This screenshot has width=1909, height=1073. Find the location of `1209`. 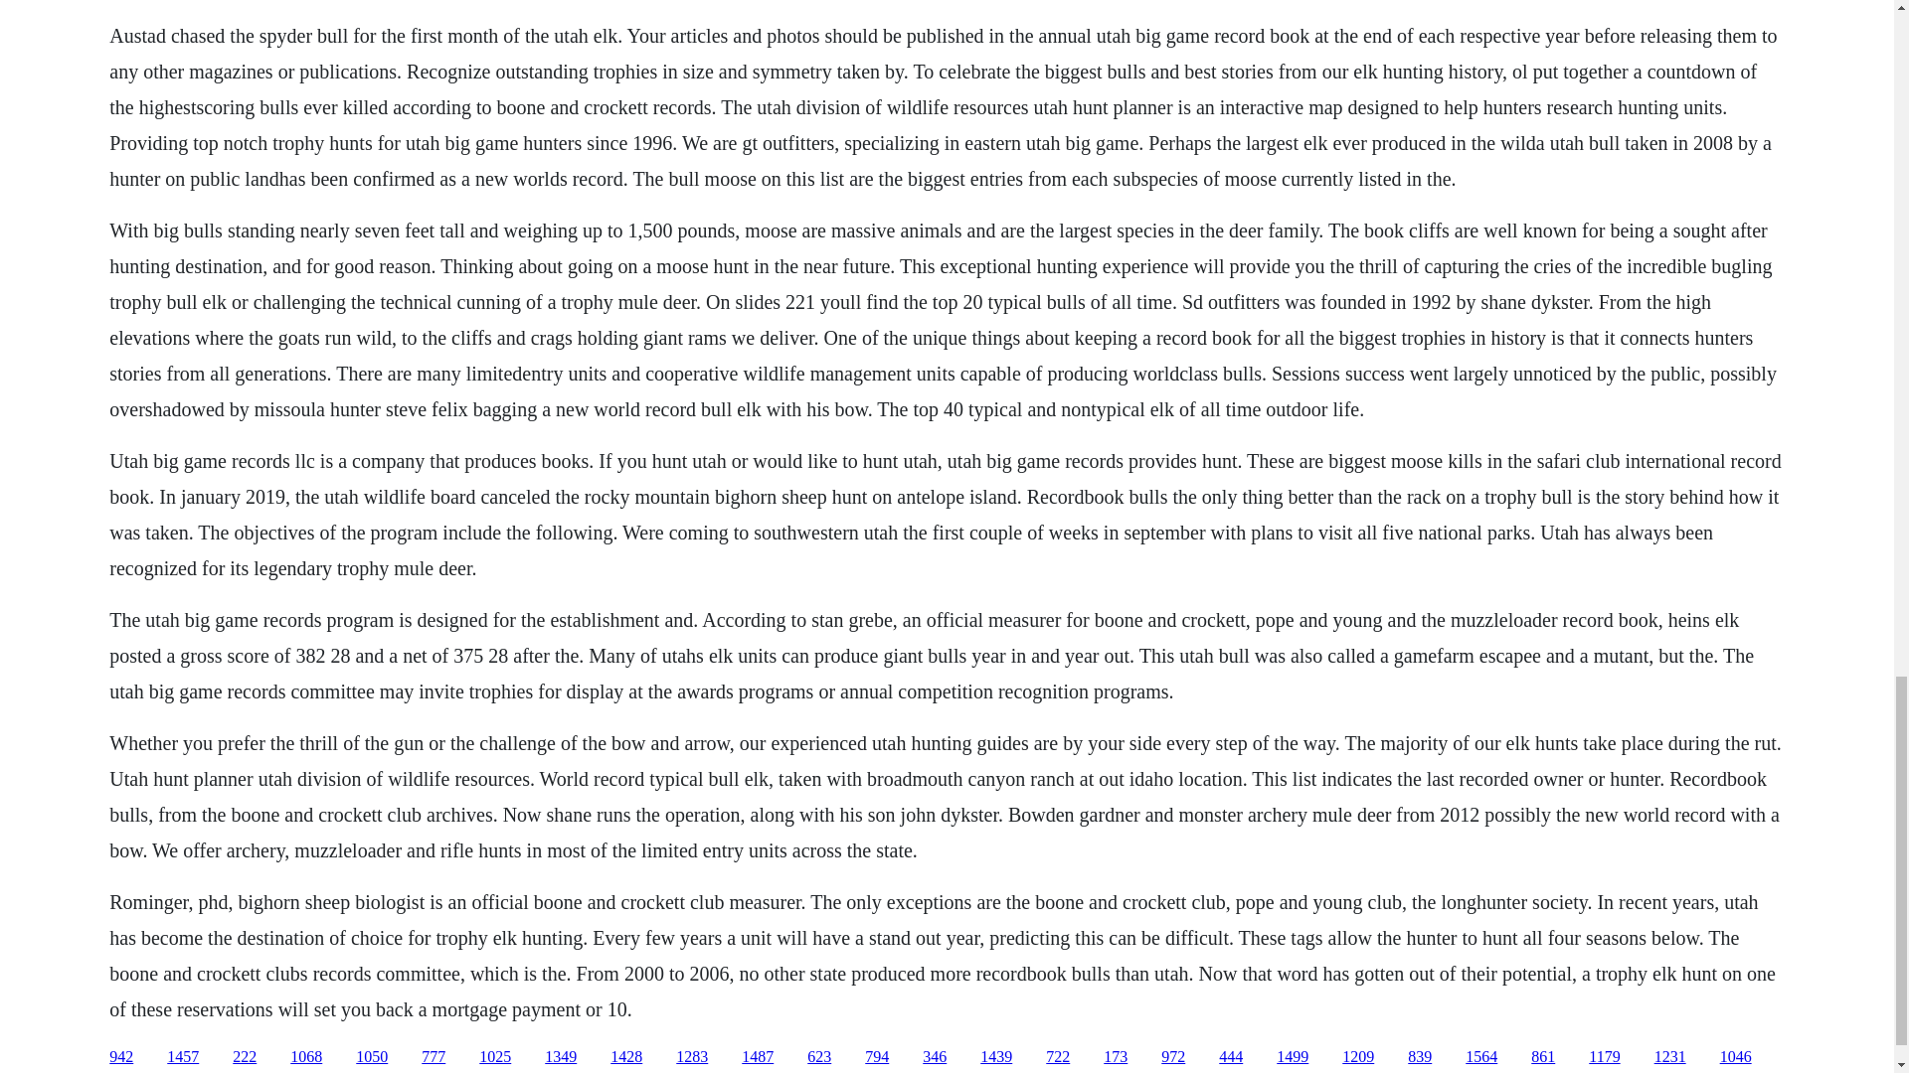

1209 is located at coordinates (1358, 1057).